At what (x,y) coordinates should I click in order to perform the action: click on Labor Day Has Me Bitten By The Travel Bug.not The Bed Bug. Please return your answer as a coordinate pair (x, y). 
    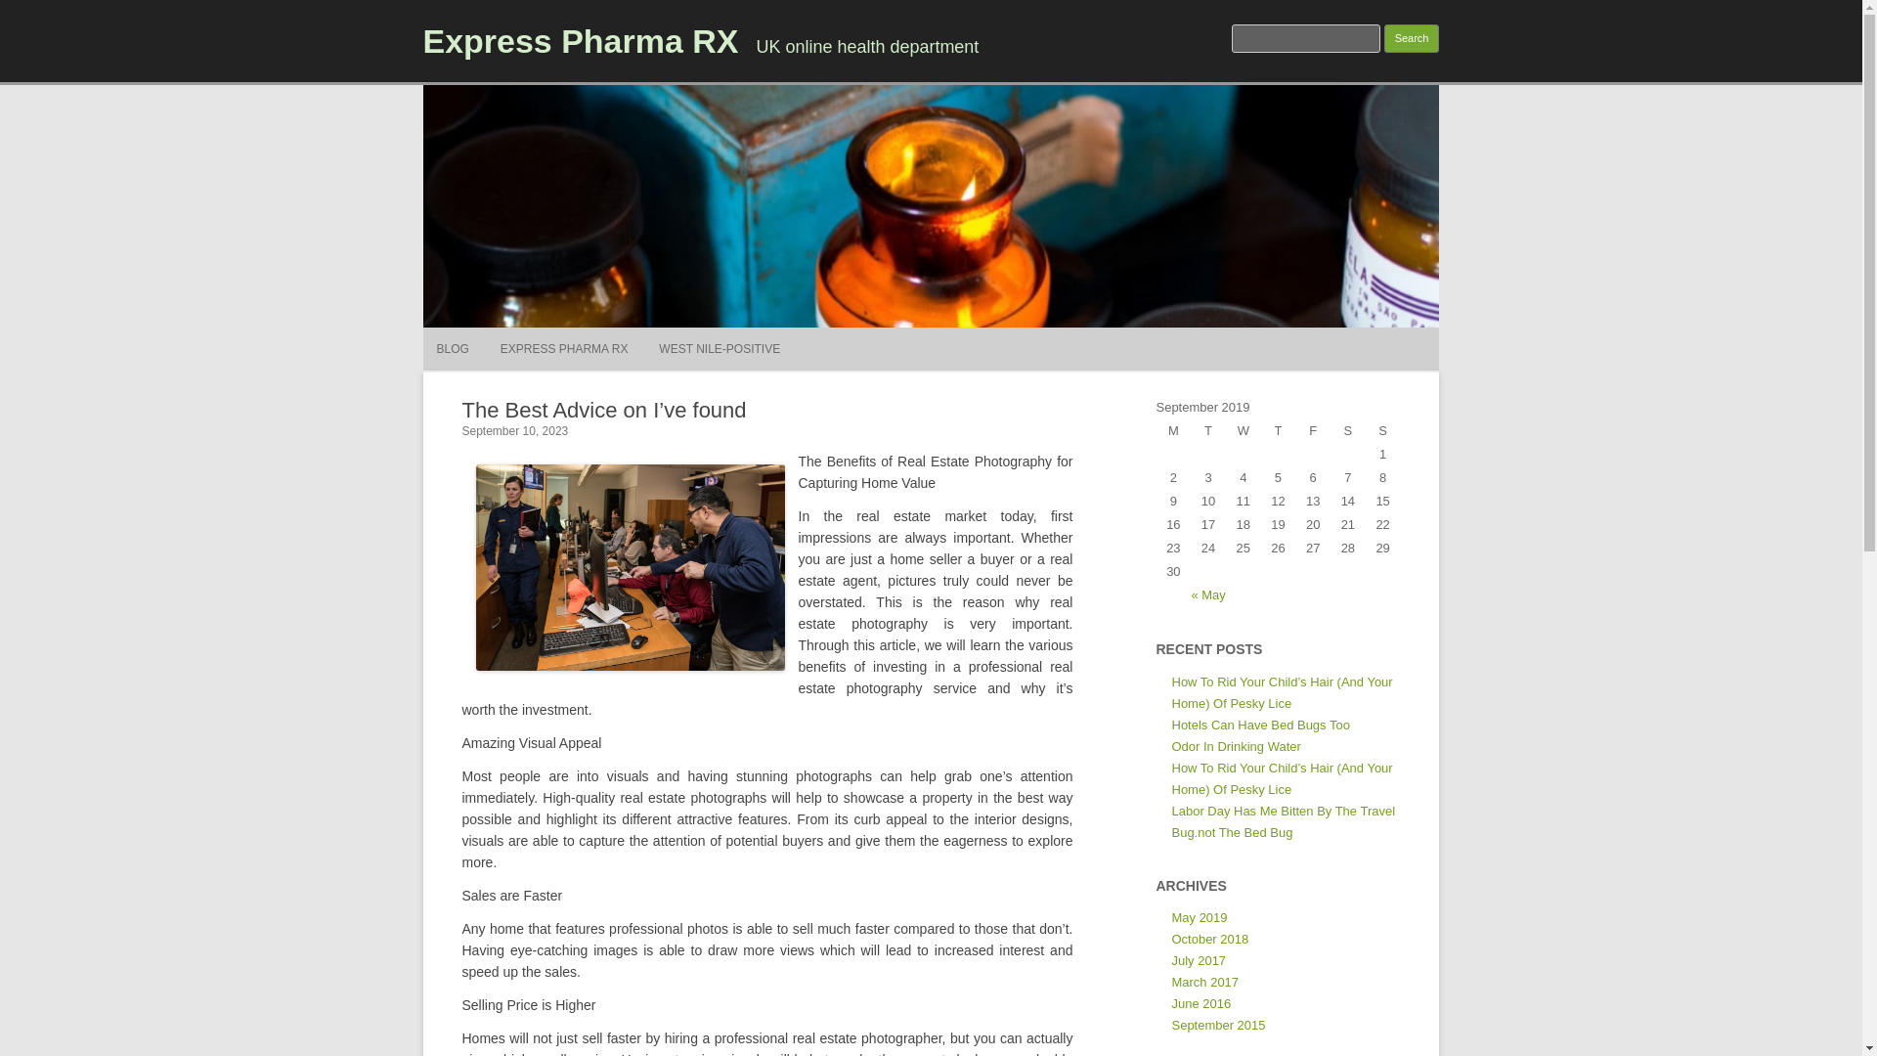
    Looking at the image, I should click on (1283, 821).